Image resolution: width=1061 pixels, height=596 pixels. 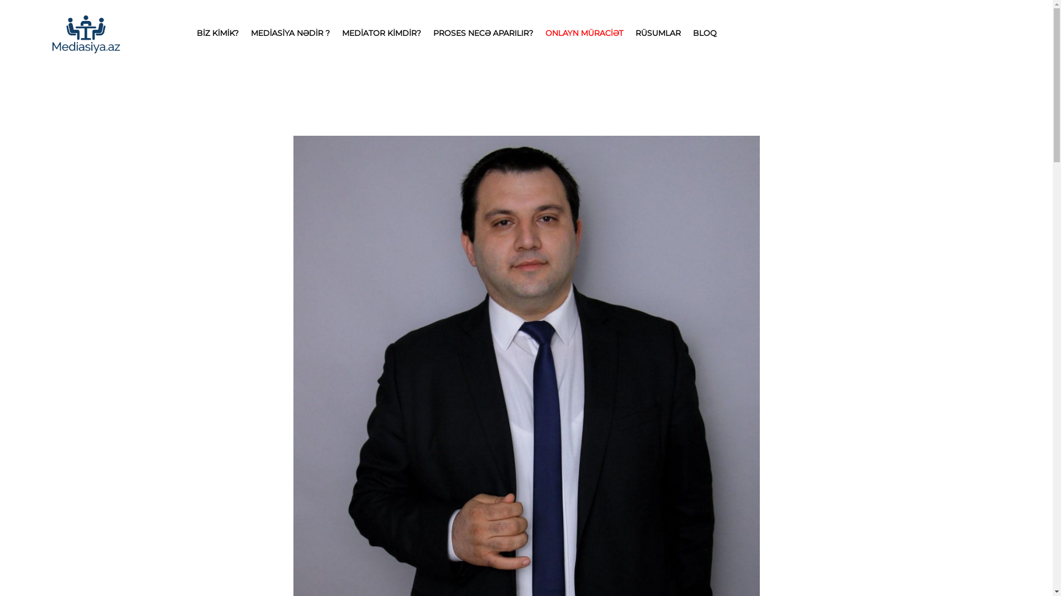 I want to click on MEDIATOR KIMDIR?, so click(x=381, y=33).